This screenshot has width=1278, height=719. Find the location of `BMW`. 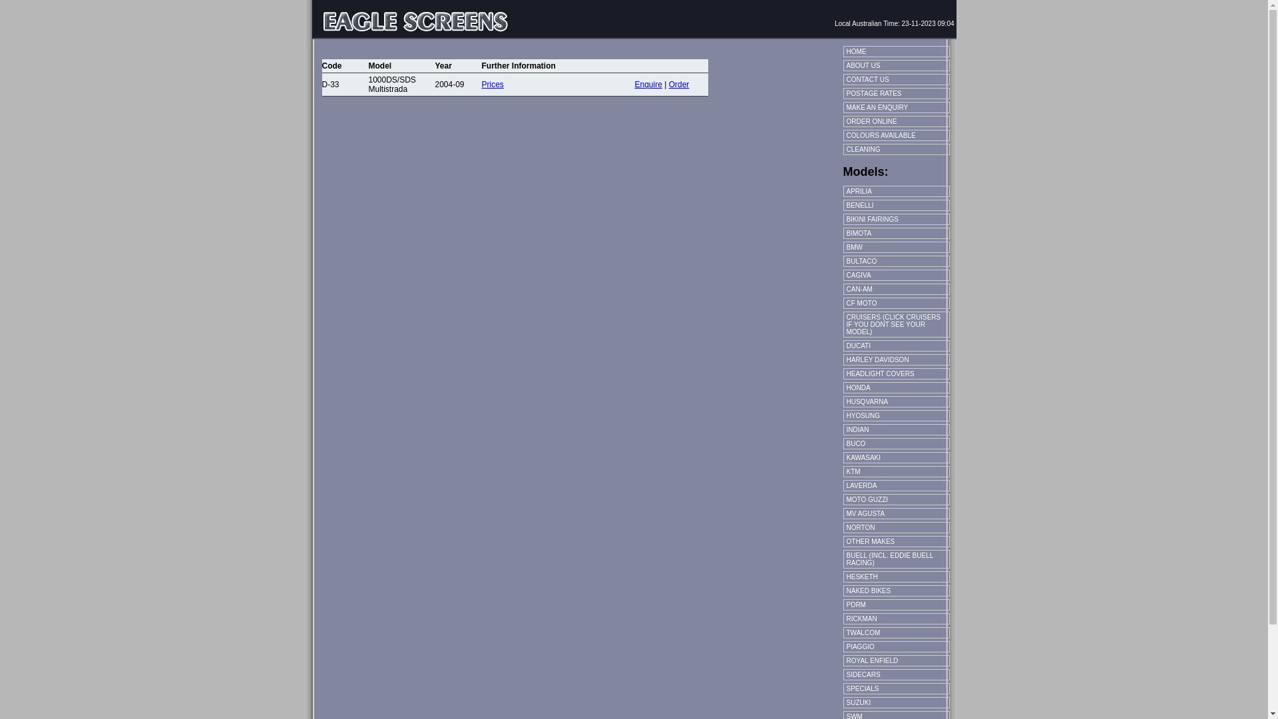

BMW is located at coordinates (896, 248).